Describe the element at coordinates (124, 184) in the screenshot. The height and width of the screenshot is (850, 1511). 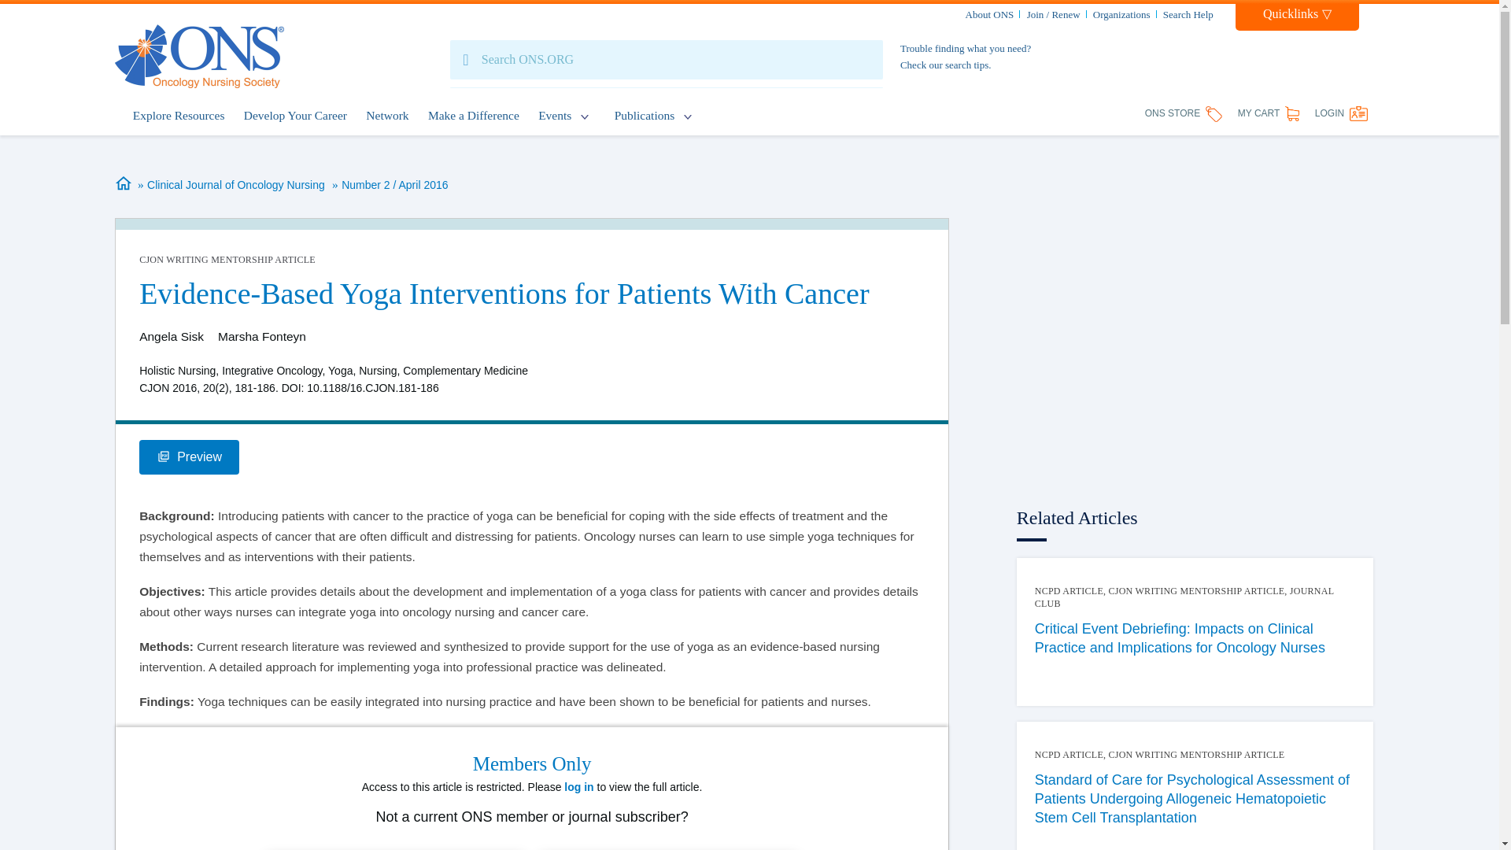
I see `Homepage` at that location.